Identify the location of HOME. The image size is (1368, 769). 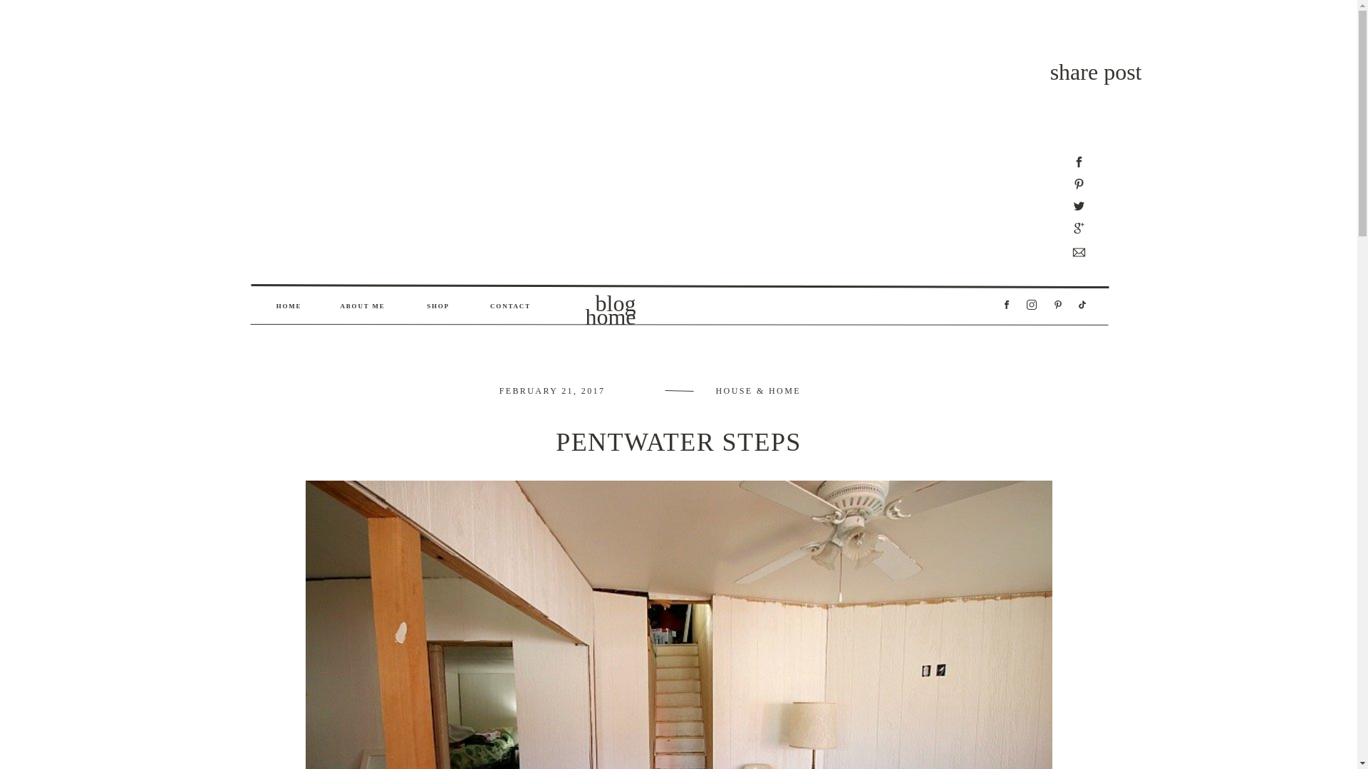
(289, 306).